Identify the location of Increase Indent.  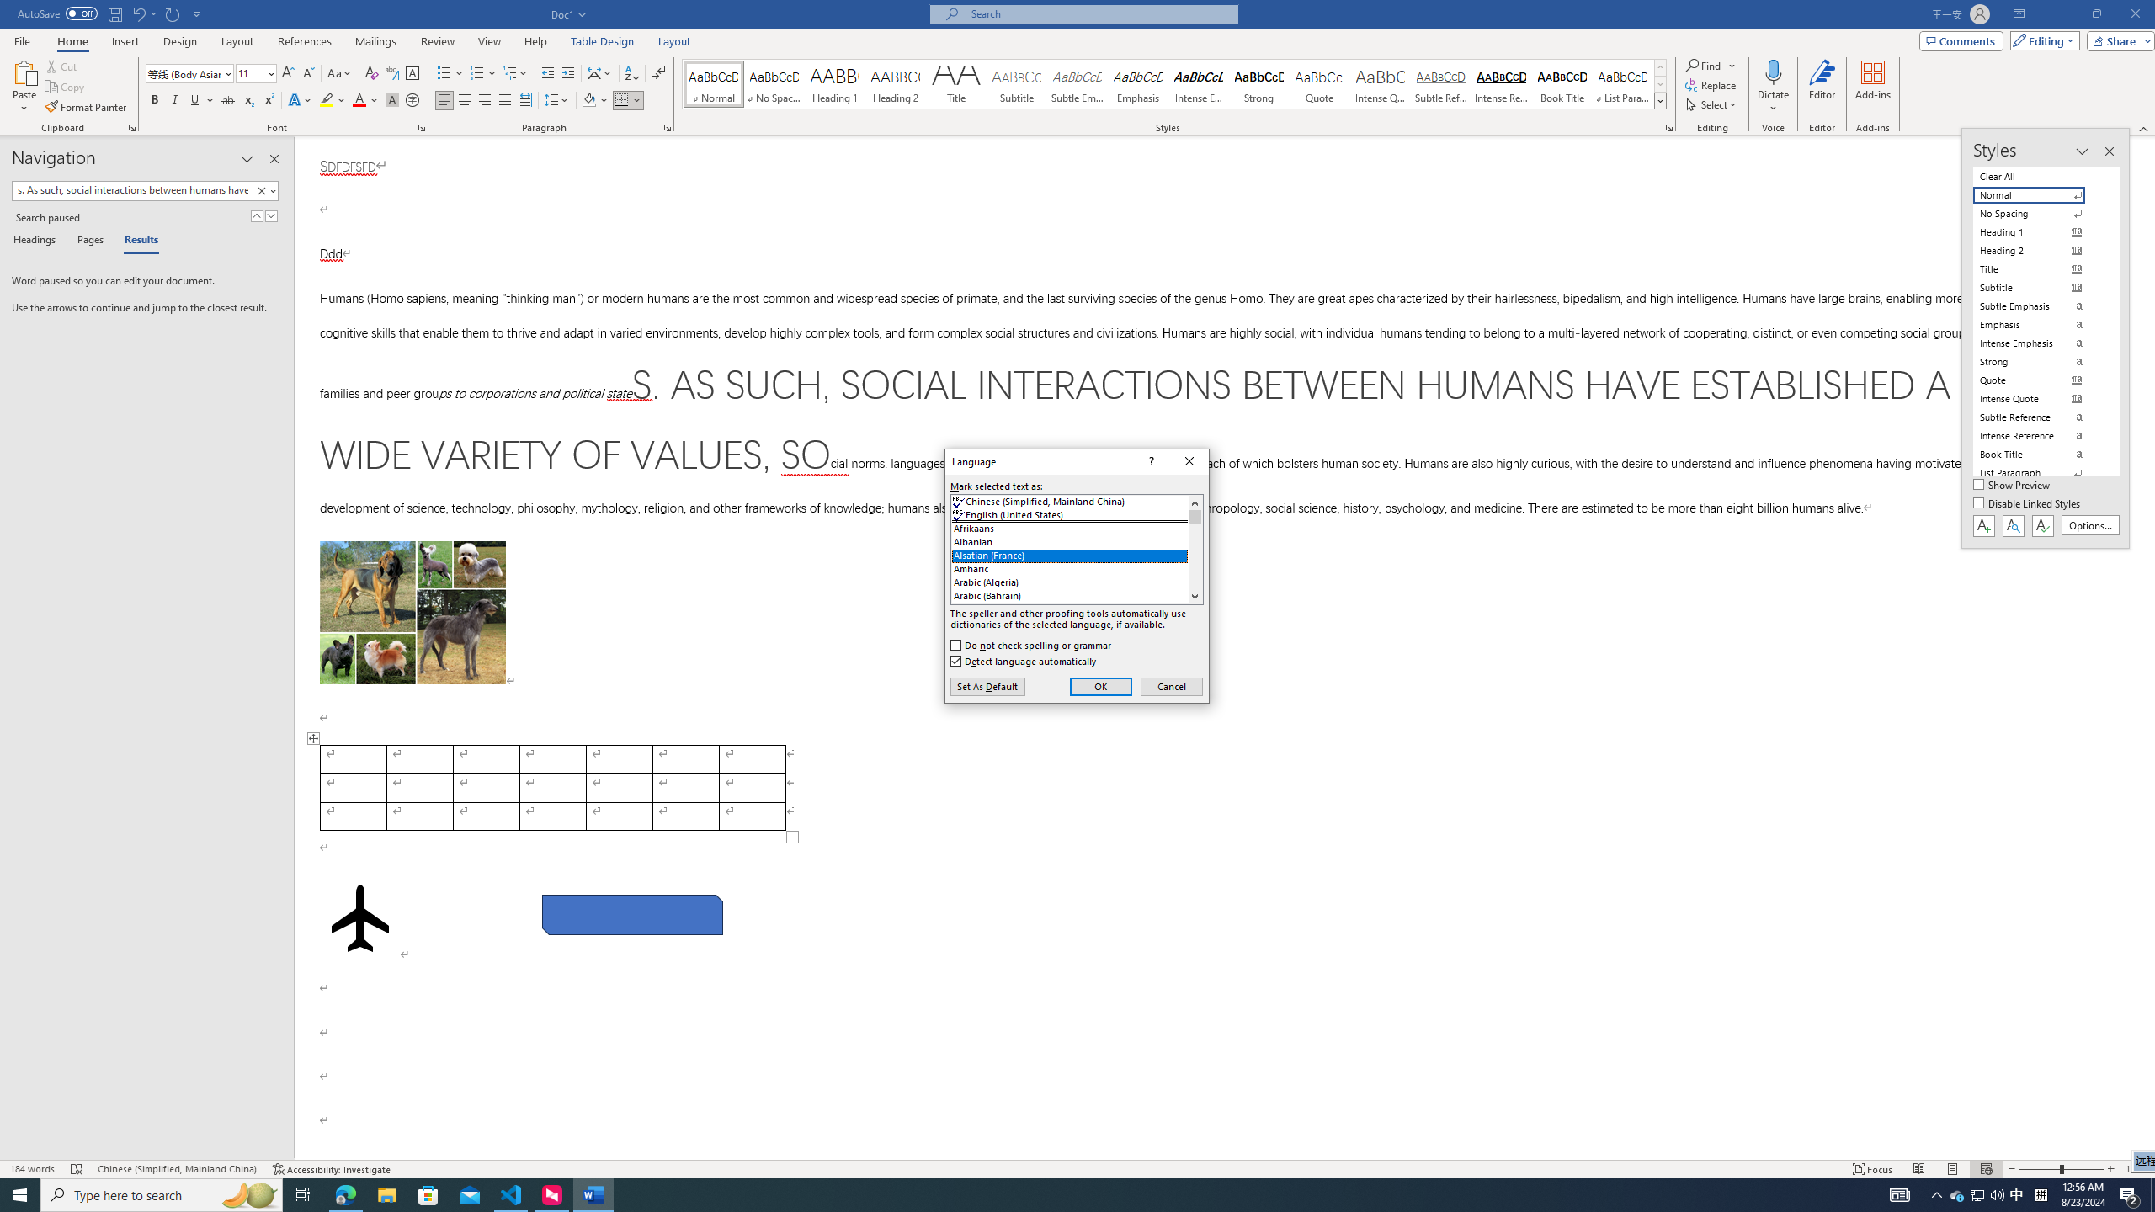
(567, 74).